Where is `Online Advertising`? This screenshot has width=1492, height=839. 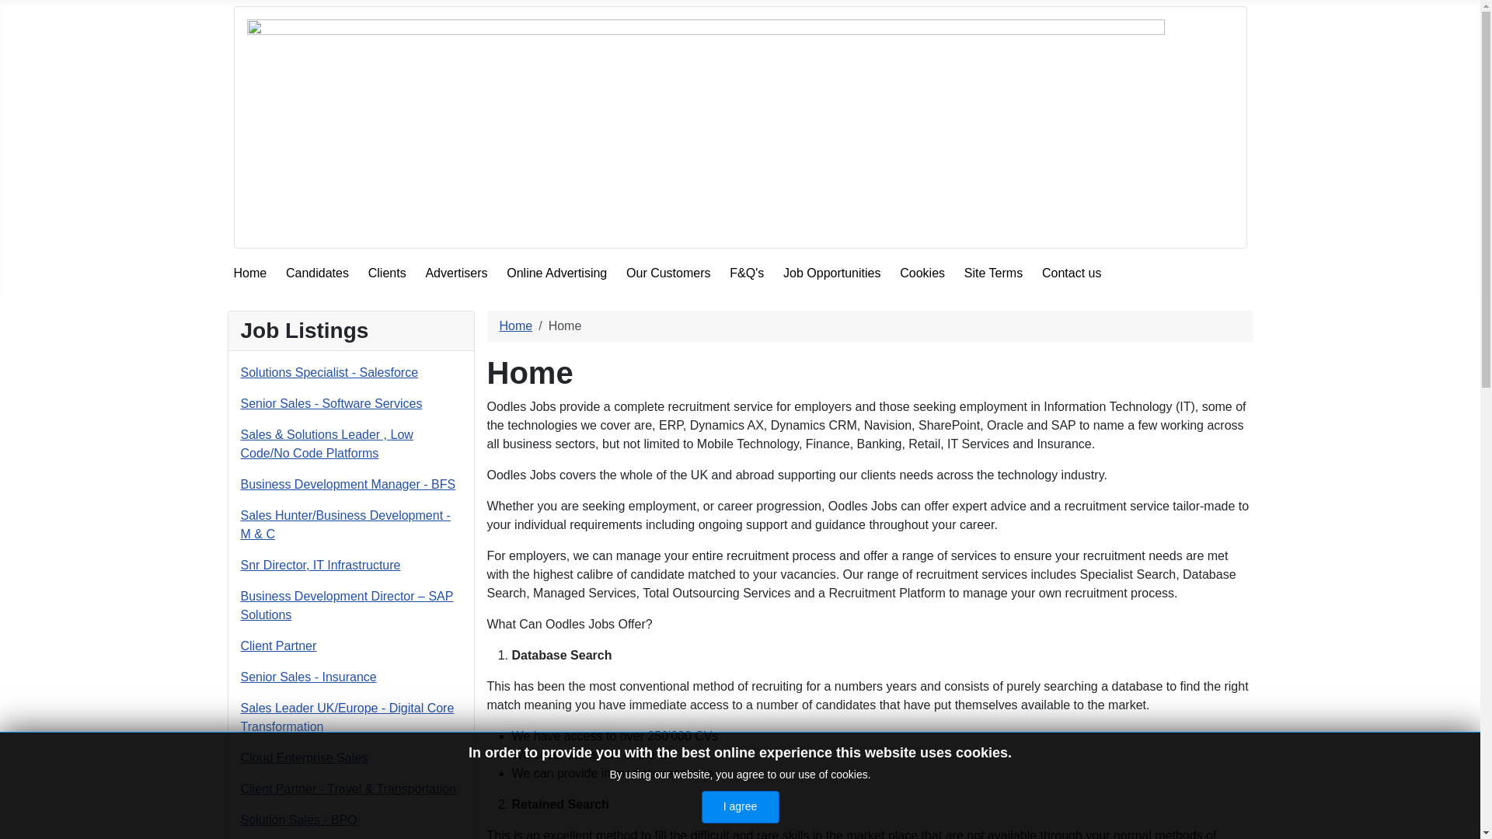
Online Advertising is located at coordinates (556, 273).